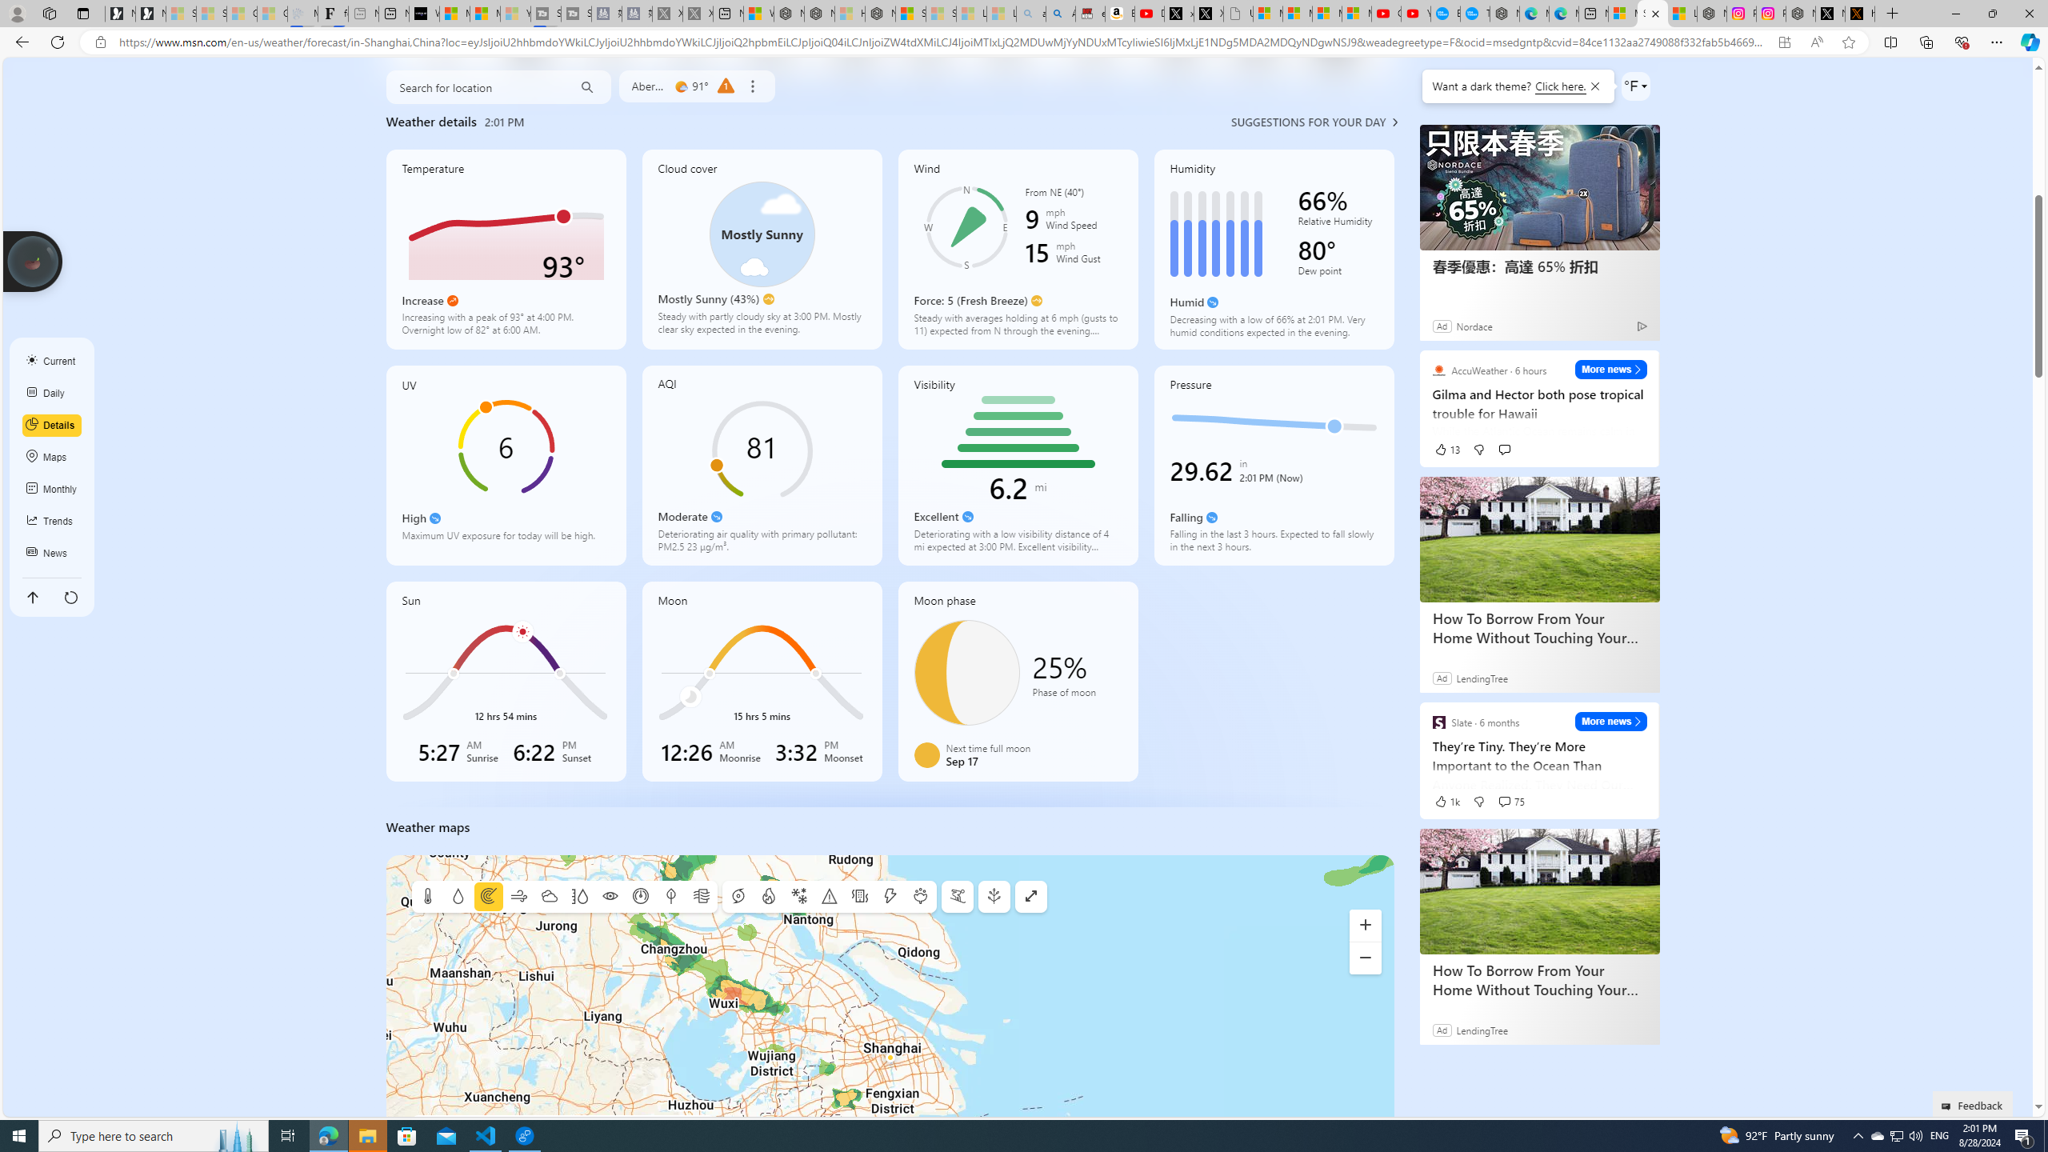 This screenshot has height=1152, width=2048. I want to click on Visibility, so click(610, 897).